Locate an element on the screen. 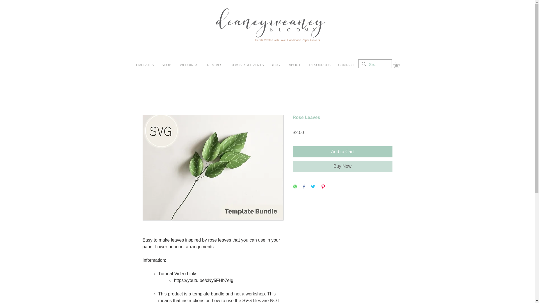 Image resolution: width=539 pixels, height=303 pixels. CONTACT is located at coordinates (346, 65).